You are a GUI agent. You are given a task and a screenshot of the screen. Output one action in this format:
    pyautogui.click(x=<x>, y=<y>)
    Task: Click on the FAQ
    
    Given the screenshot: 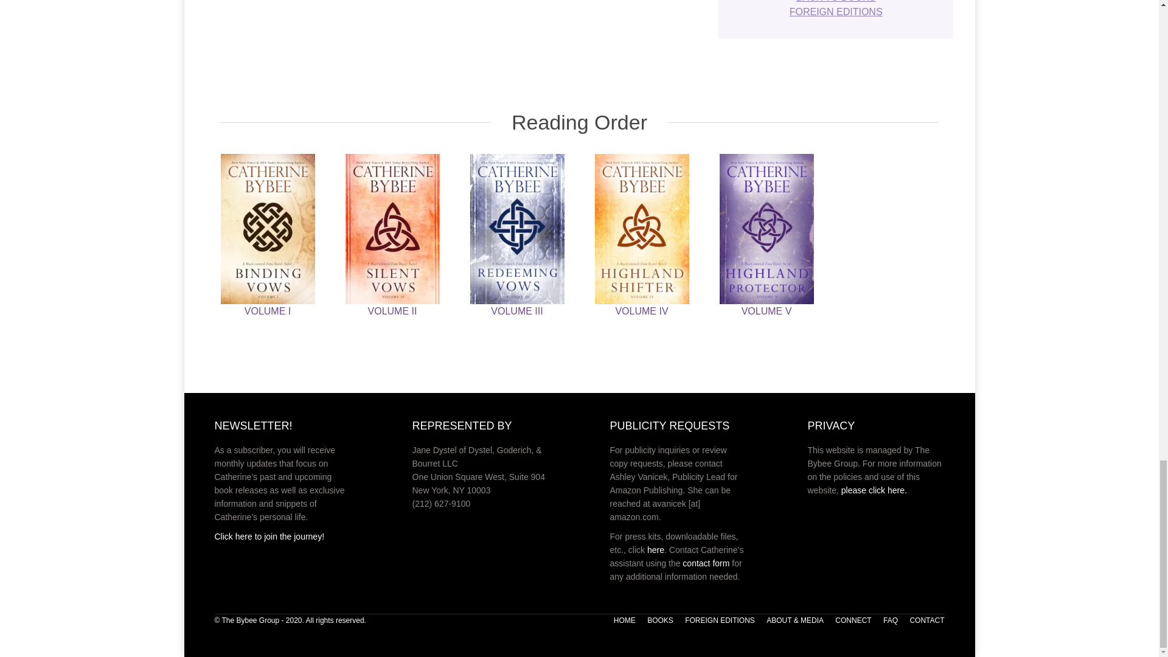 What is the action you would take?
    pyautogui.click(x=891, y=620)
    